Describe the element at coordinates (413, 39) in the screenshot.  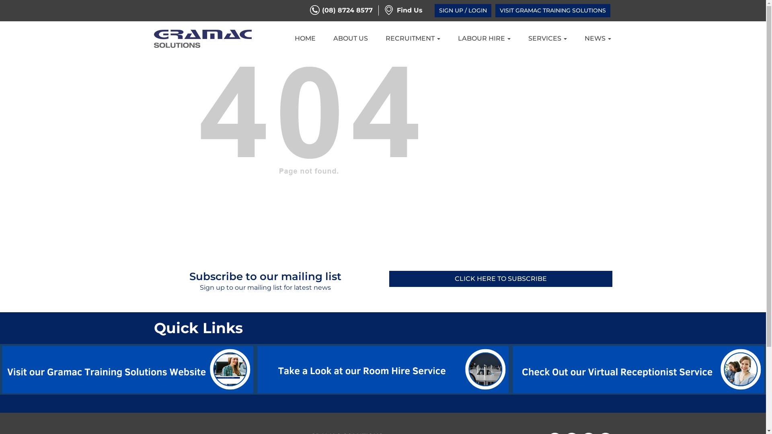
I see `RECRUITMENT` at that location.